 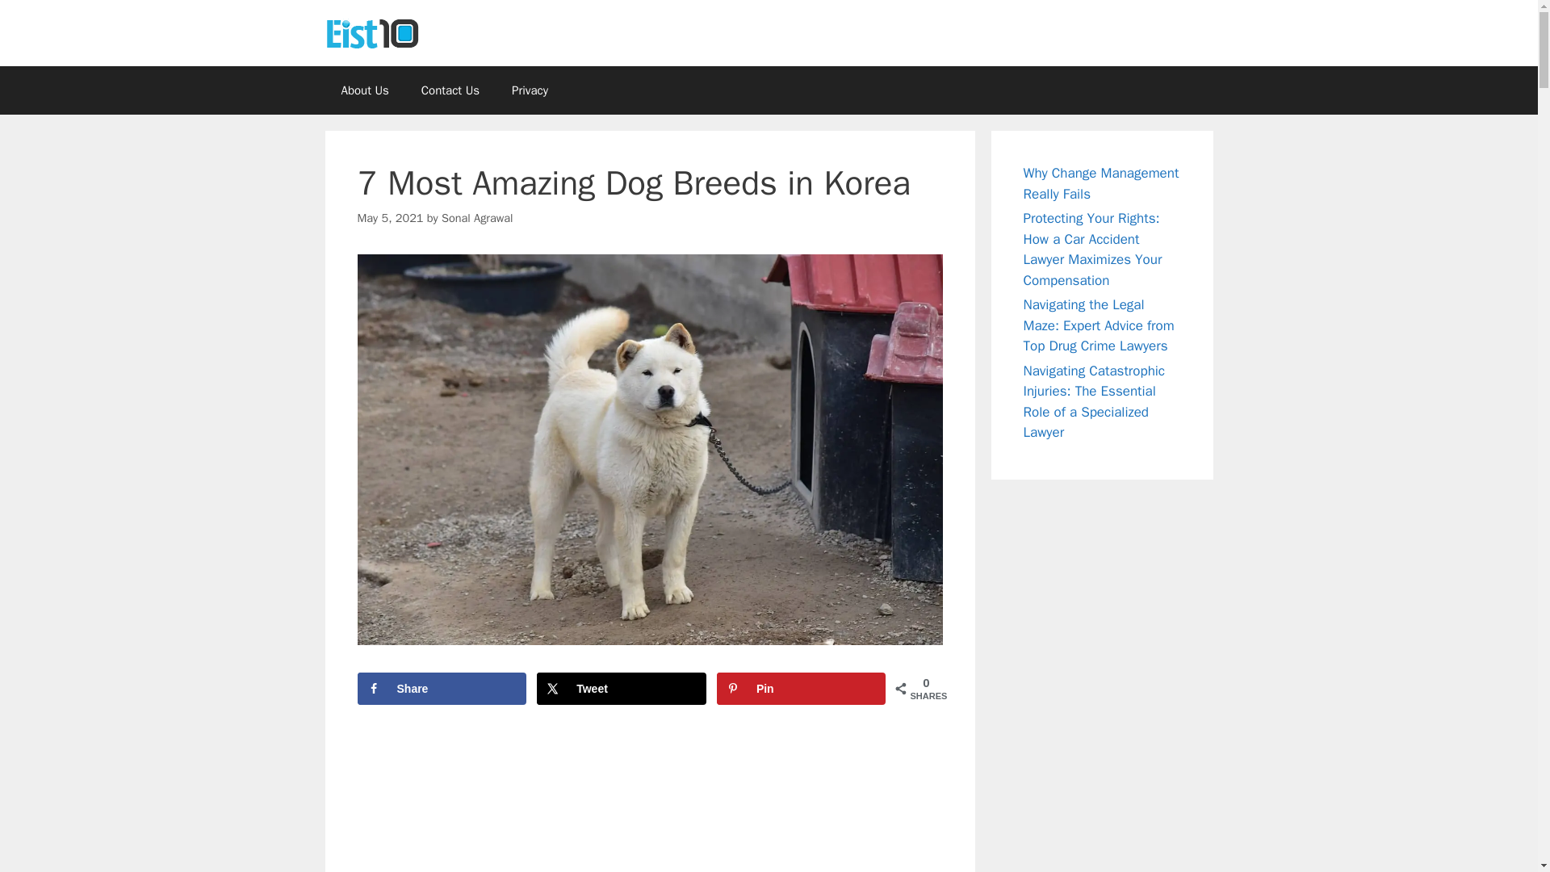 What do you see at coordinates (622, 688) in the screenshot?
I see `Tweet` at bounding box center [622, 688].